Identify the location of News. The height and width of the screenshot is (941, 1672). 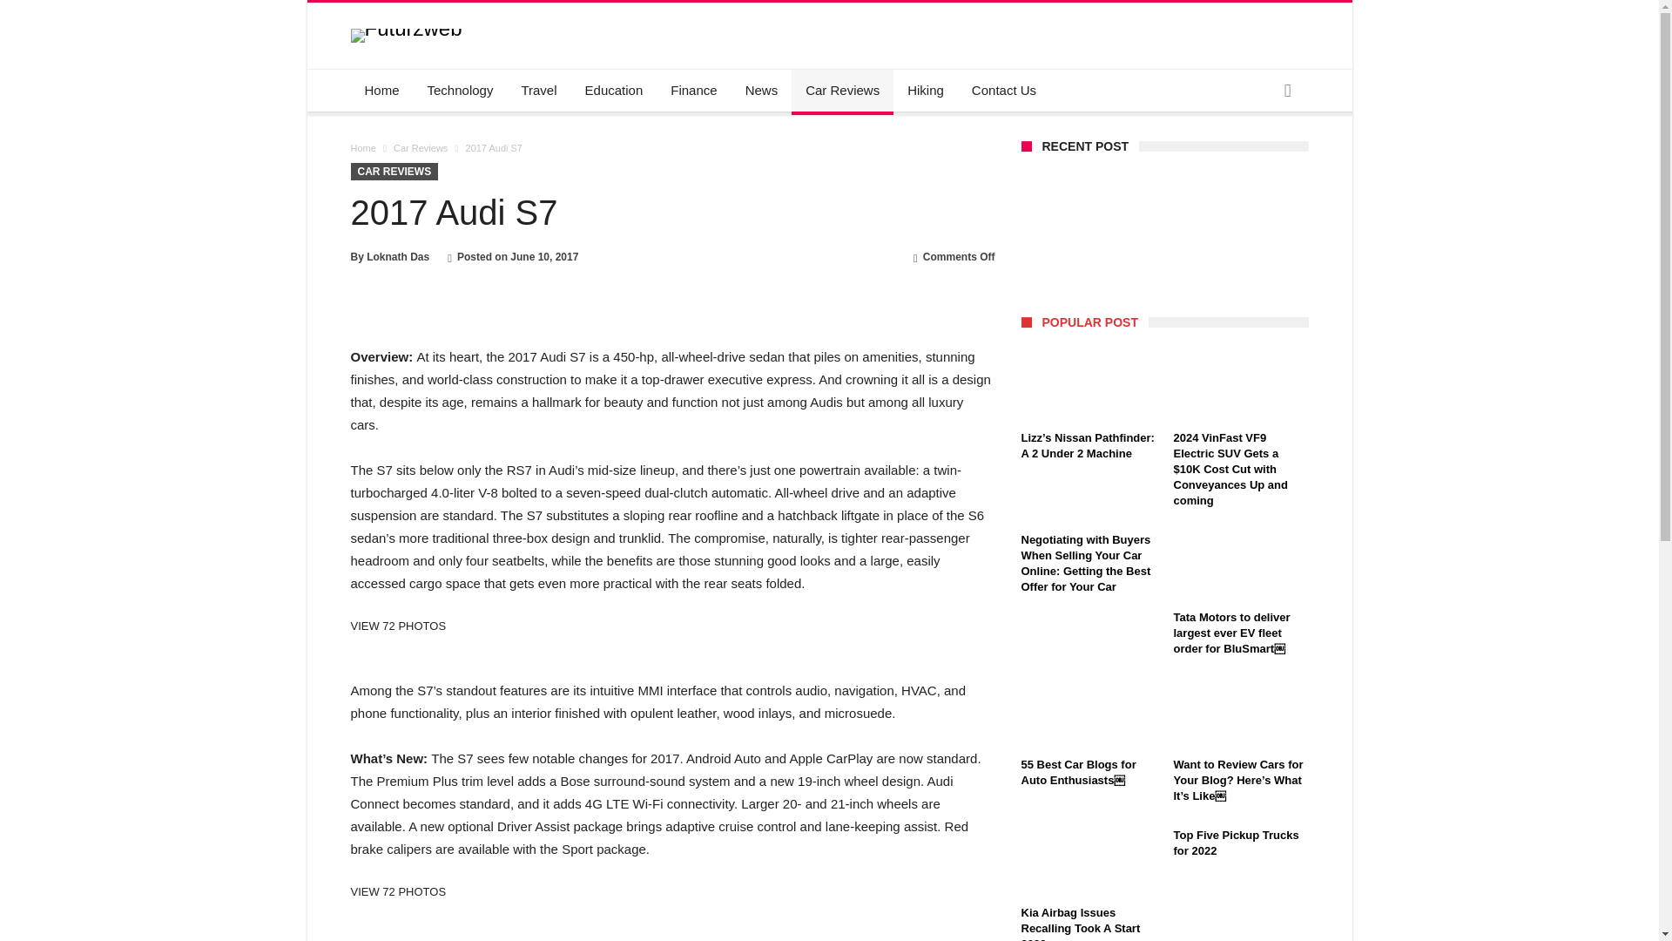
(762, 91).